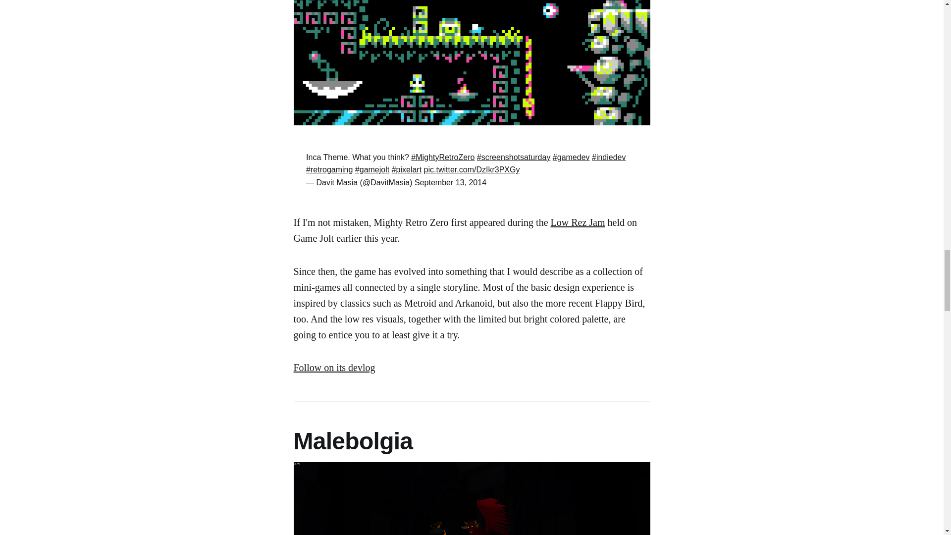  Describe the element at coordinates (578, 222) in the screenshot. I see `Low Rez Jam` at that location.